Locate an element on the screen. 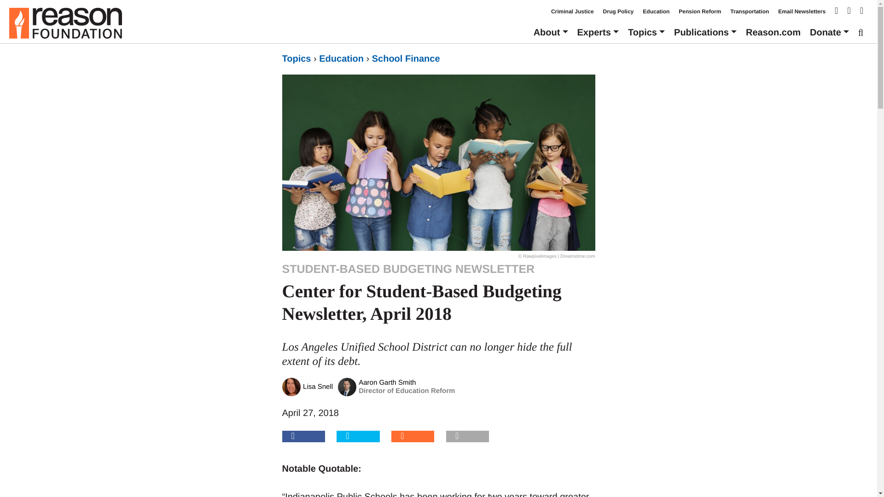  About is located at coordinates (551, 32).